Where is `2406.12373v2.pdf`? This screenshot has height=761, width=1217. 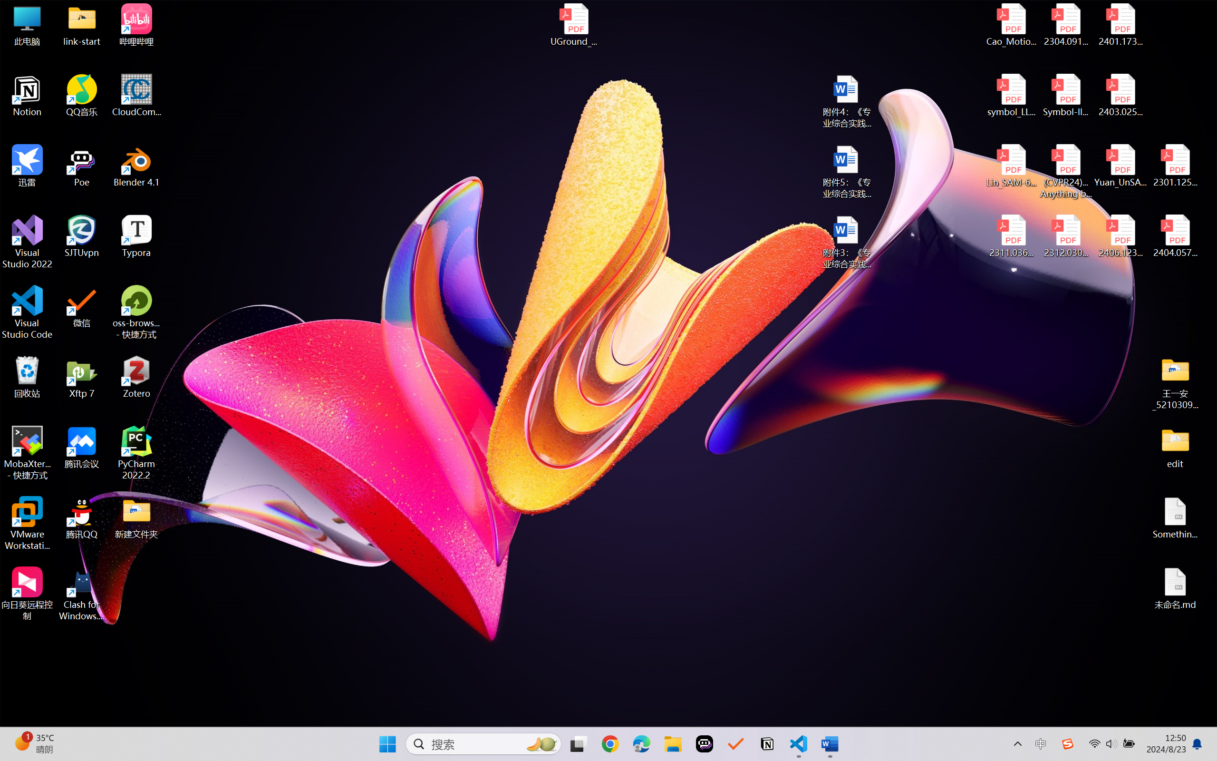
2406.12373v2.pdf is located at coordinates (1120, 236).